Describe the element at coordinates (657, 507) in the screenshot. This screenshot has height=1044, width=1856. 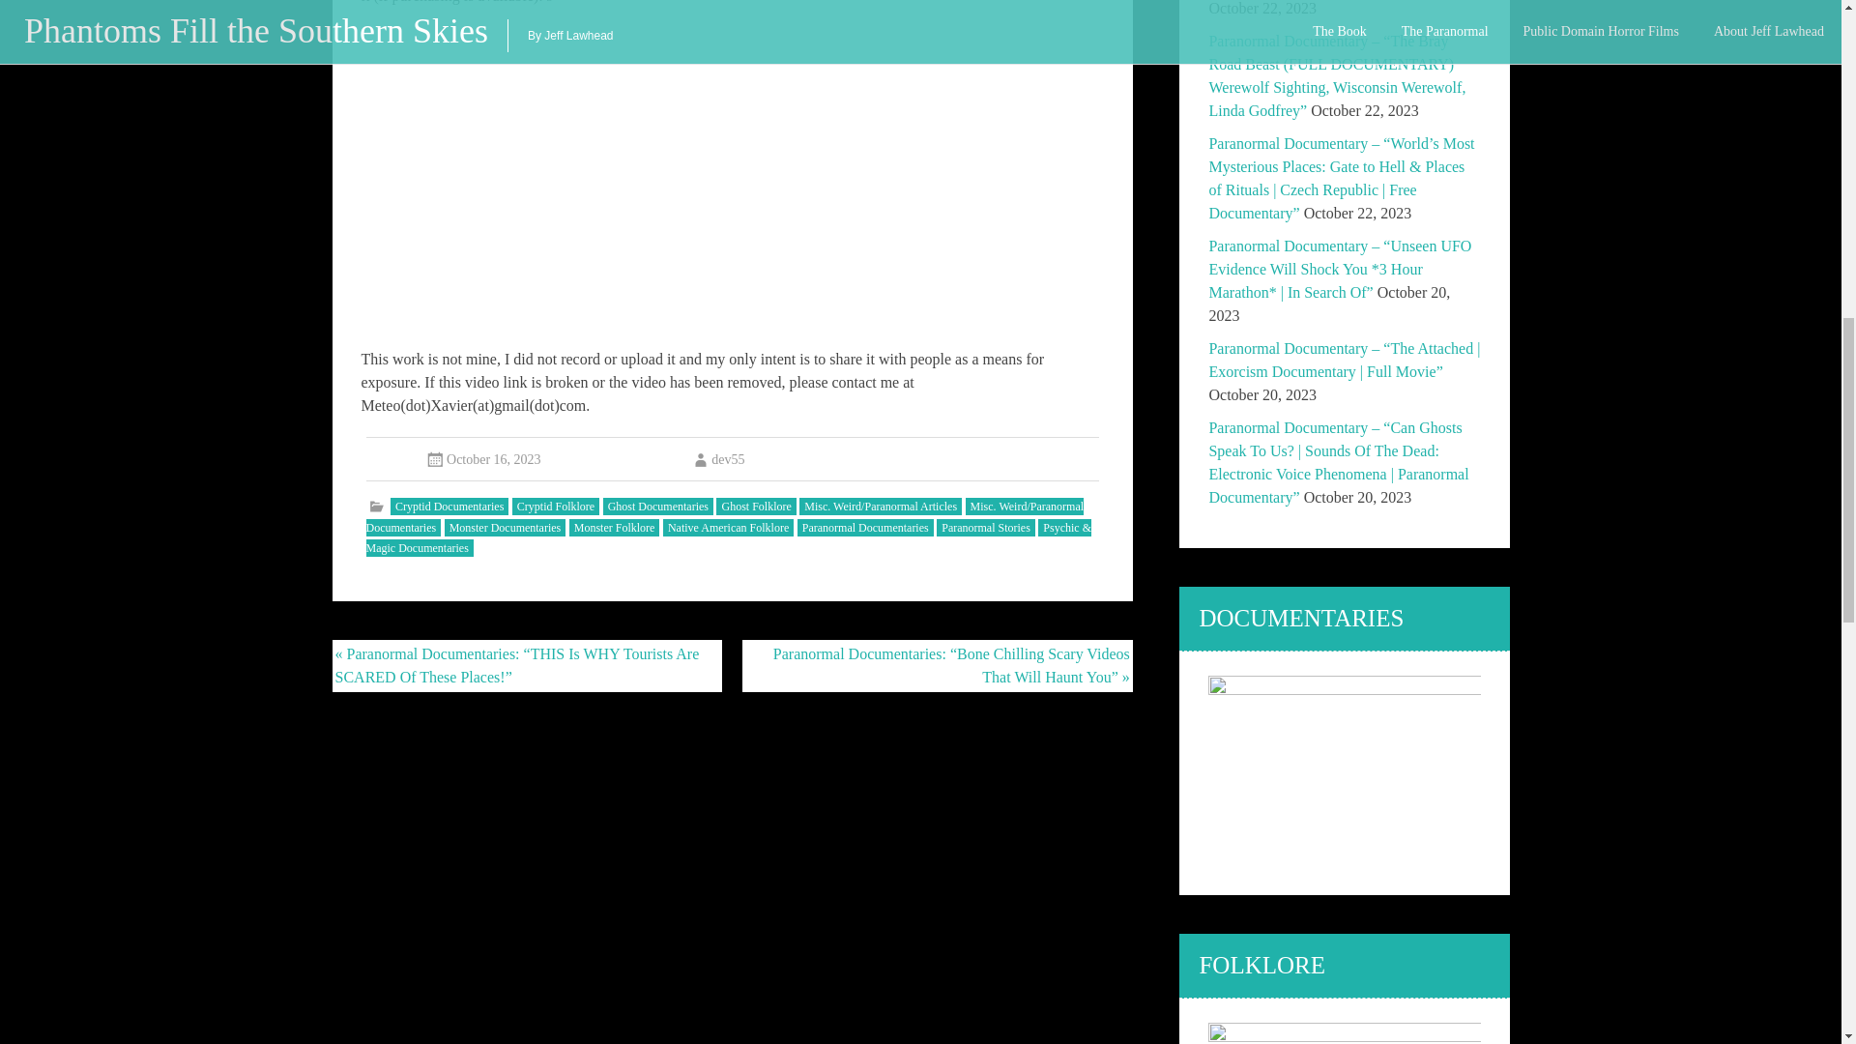
I see `Ghost Documentaries` at that location.